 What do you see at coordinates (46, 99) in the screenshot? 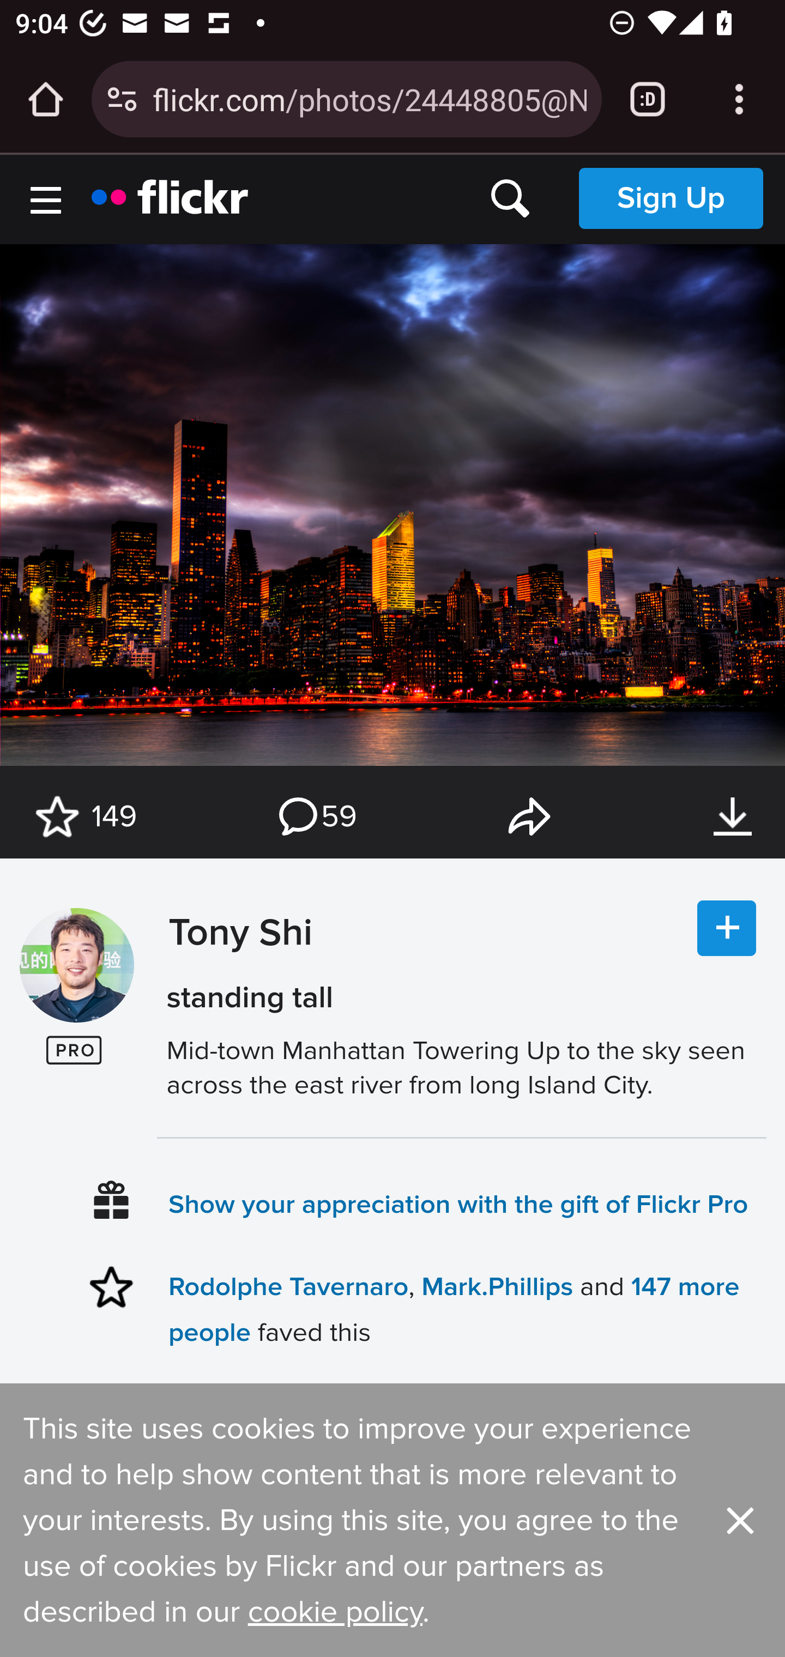
I see `Open the home page` at bounding box center [46, 99].